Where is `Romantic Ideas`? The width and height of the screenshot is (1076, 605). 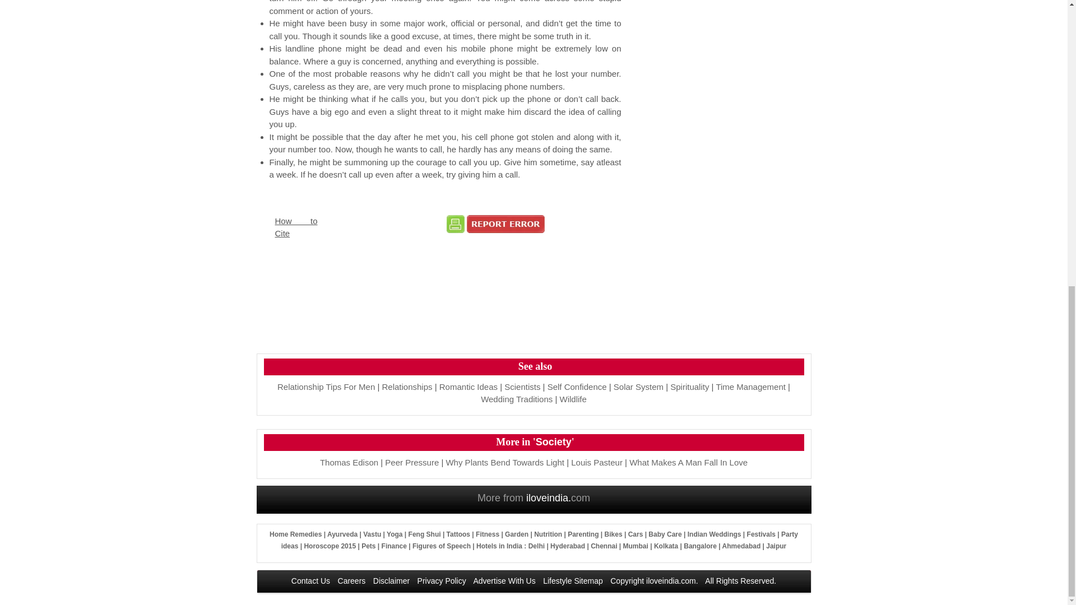 Romantic Ideas is located at coordinates (468, 387).